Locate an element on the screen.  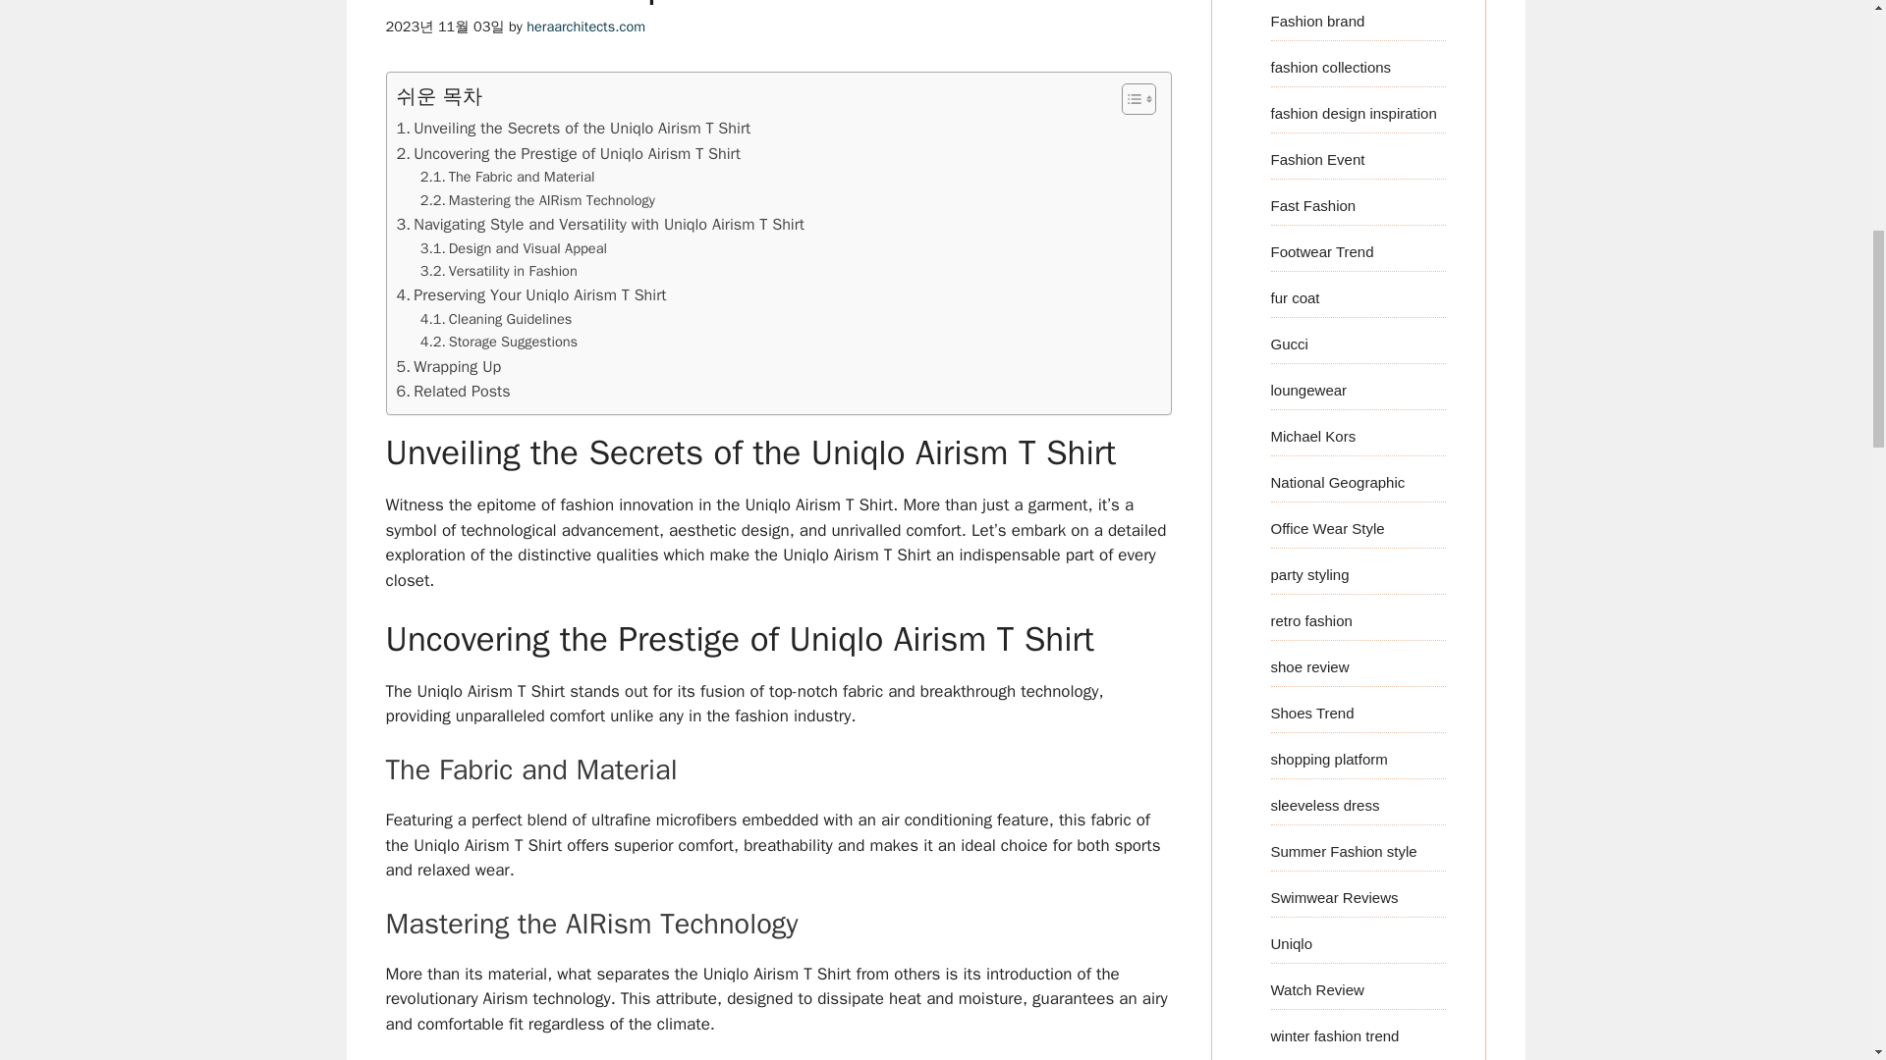
Unveiling the Secrets of the Uniqlo Airism T Shirt is located at coordinates (574, 128).